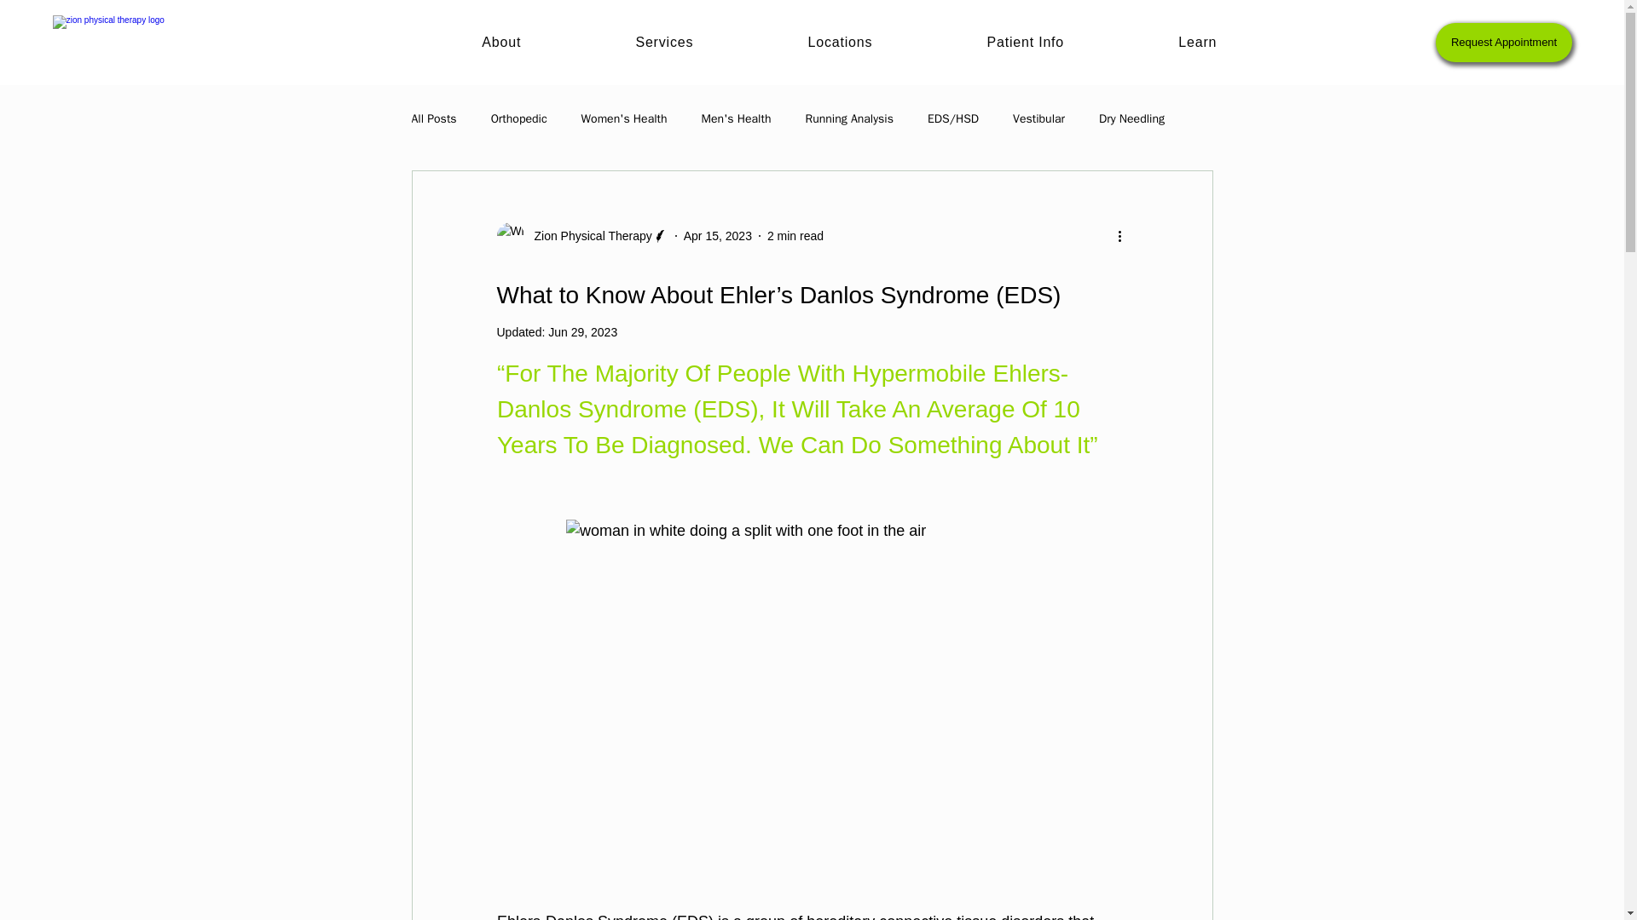 Image resolution: width=1637 pixels, height=920 pixels. Describe the element at coordinates (795, 235) in the screenshot. I see `2 min read` at that location.